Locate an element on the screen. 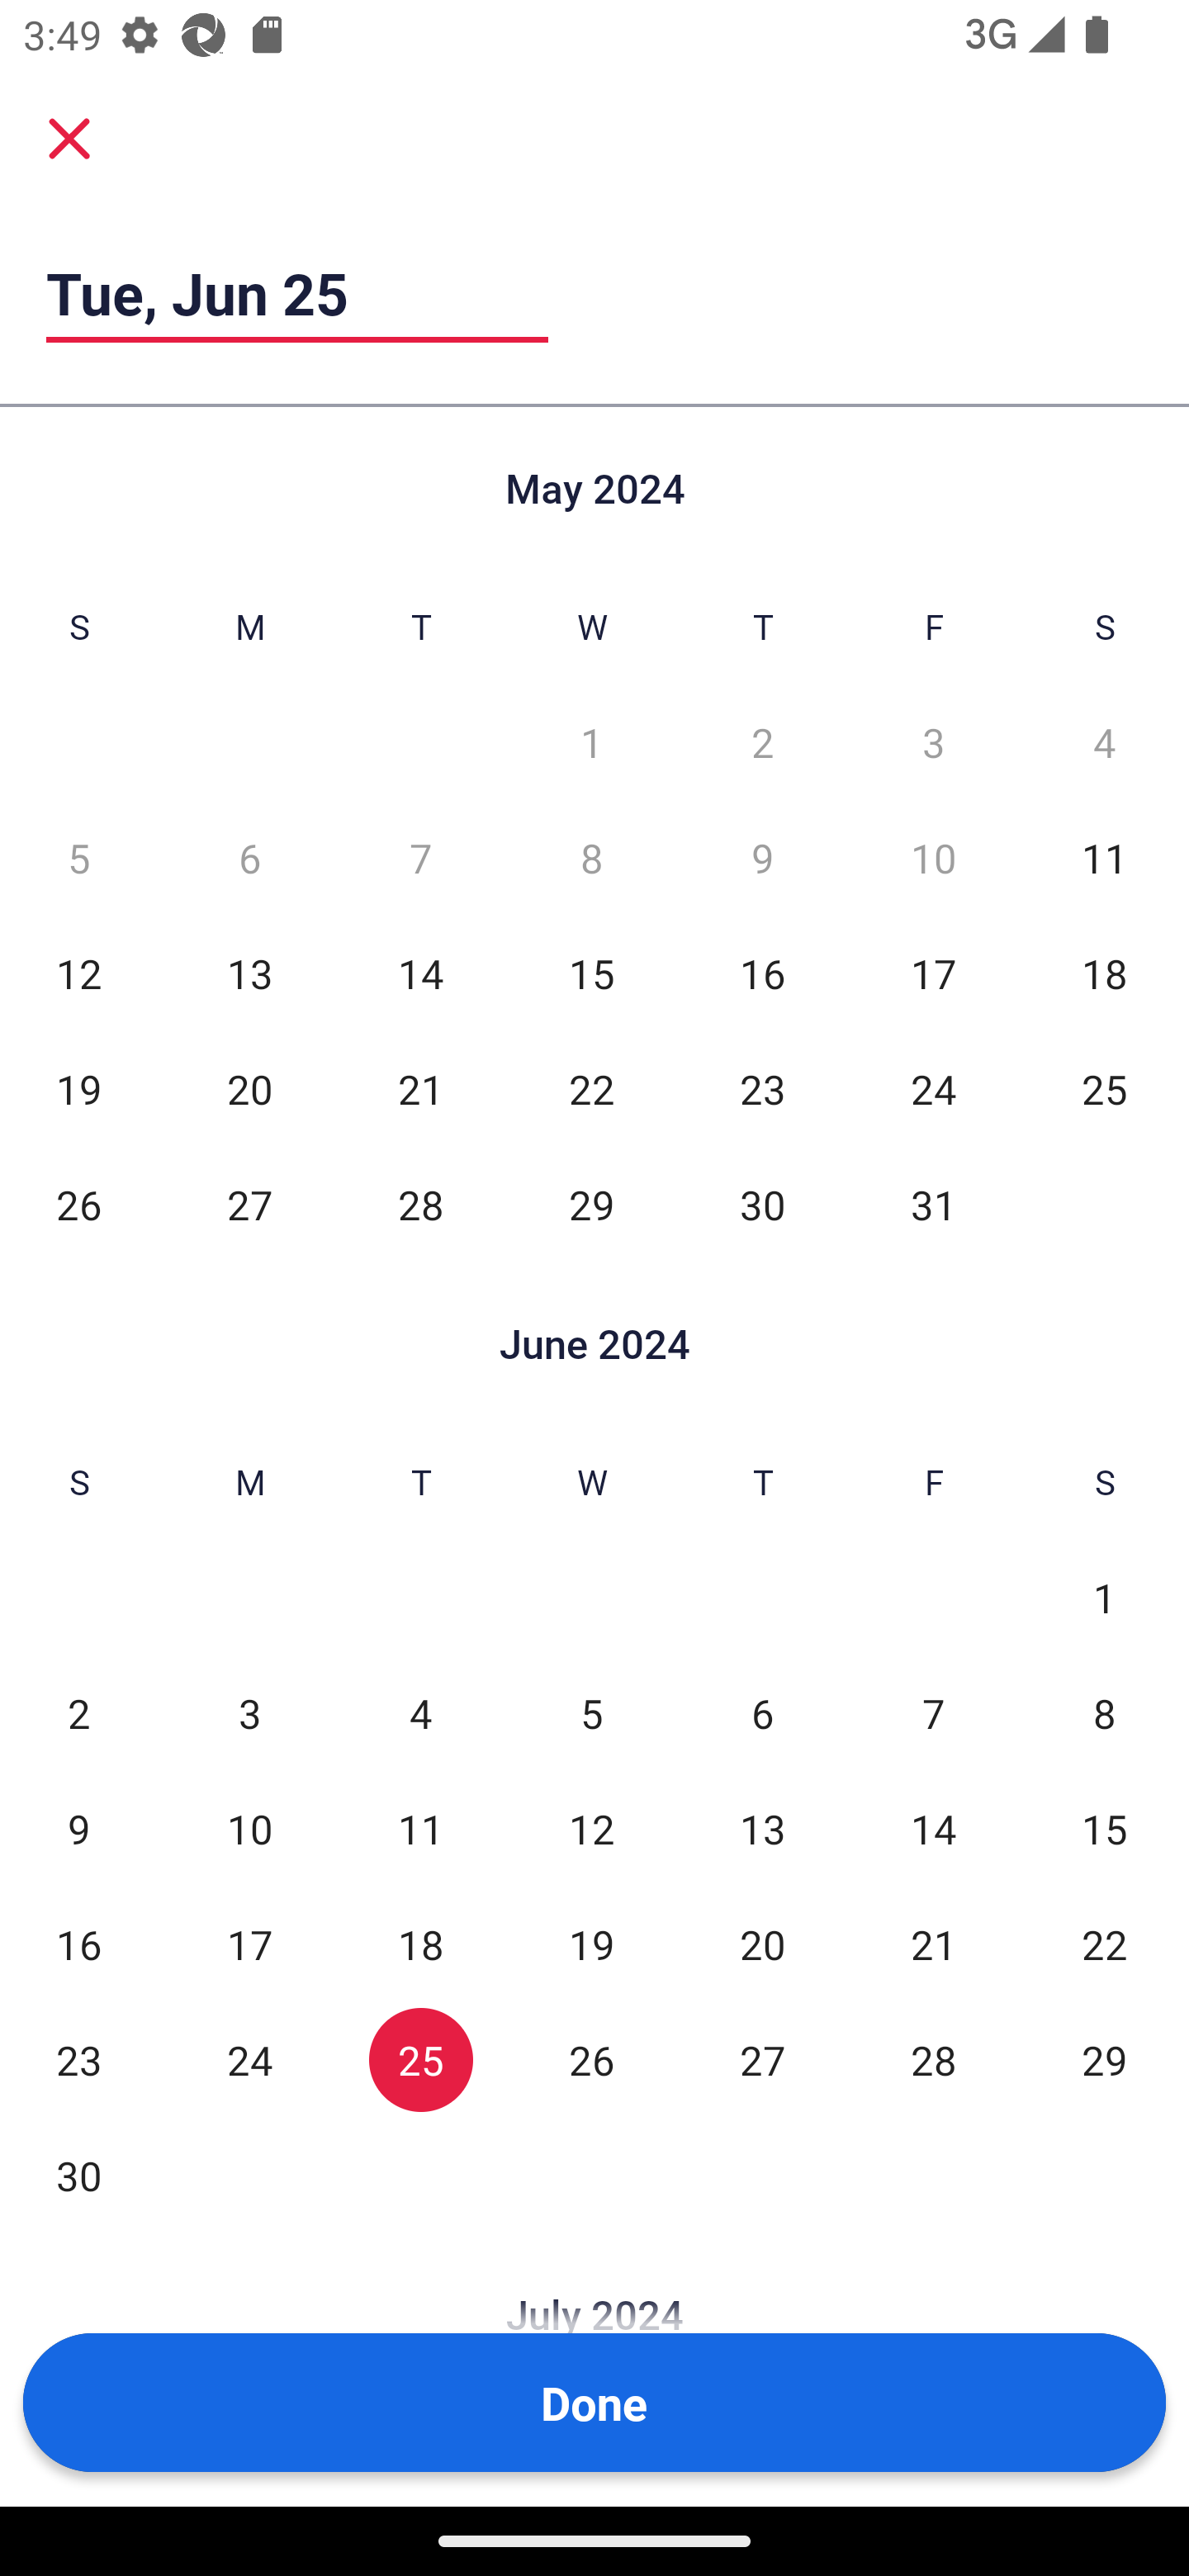  11 Tue, Jun 11, Not Selected is located at coordinates (421, 1828).